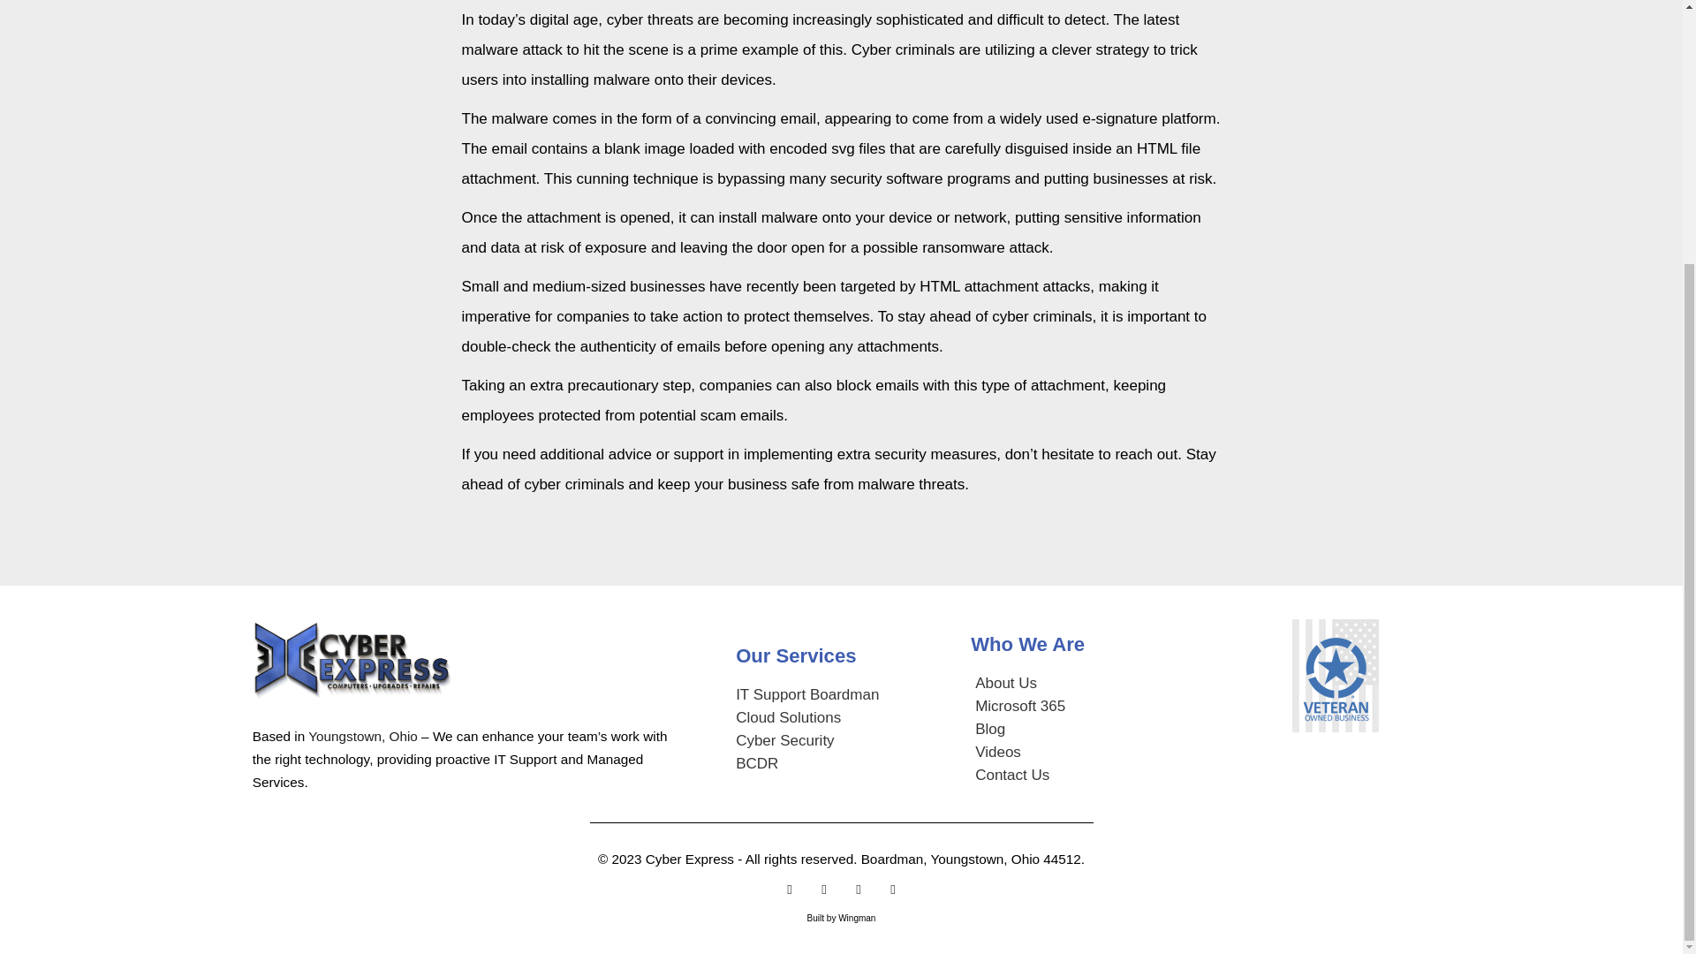  I want to click on Blog, so click(1106, 730).